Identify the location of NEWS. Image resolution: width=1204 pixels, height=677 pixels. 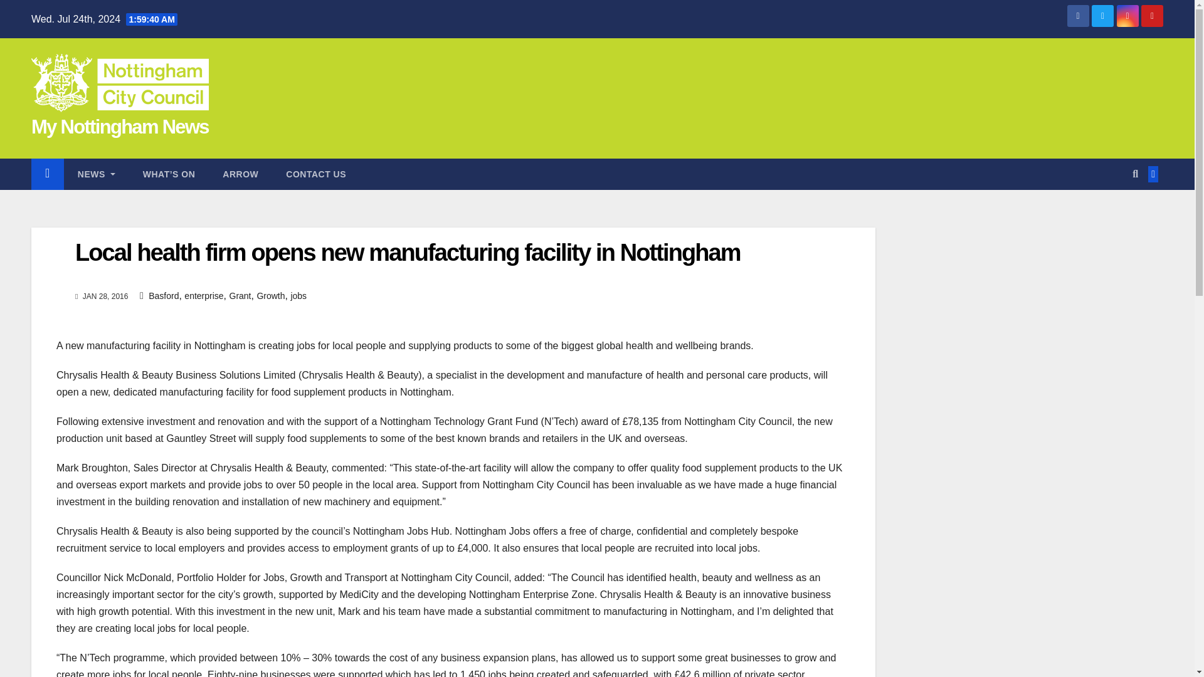
(96, 174).